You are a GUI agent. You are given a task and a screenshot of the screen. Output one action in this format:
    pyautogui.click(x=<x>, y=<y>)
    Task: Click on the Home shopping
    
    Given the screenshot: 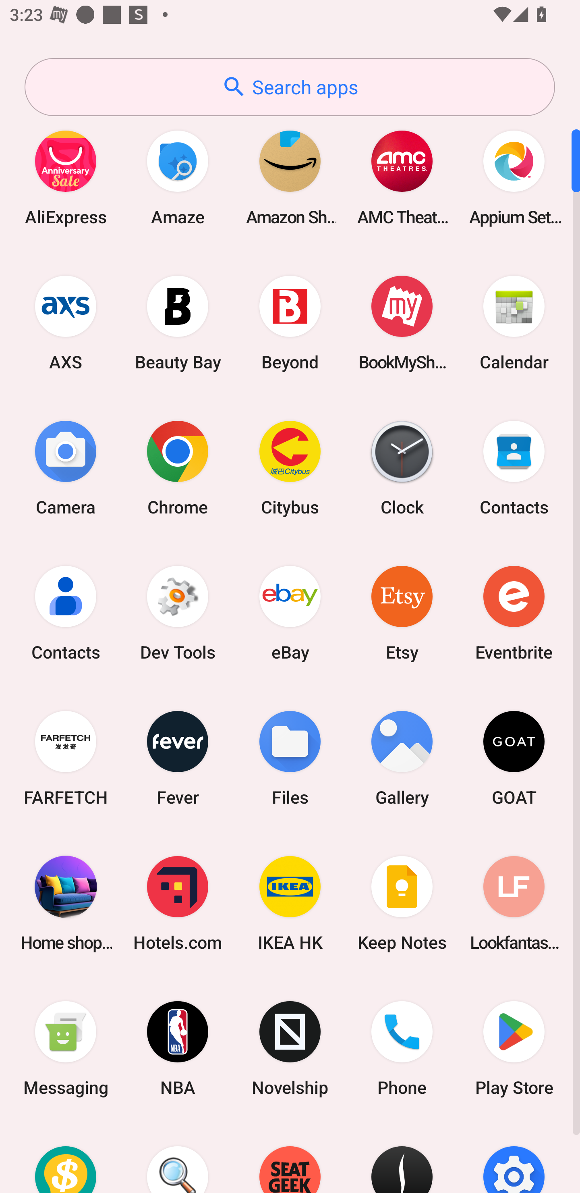 What is the action you would take?
    pyautogui.click(x=66, y=903)
    